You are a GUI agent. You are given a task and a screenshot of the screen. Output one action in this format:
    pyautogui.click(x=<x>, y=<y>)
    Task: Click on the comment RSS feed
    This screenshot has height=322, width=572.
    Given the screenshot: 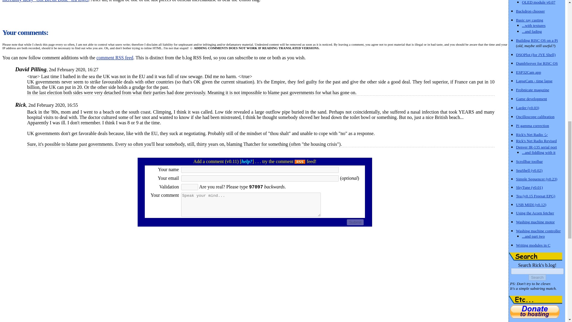 What is the action you would take?
    pyautogui.click(x=115, y=57)
    